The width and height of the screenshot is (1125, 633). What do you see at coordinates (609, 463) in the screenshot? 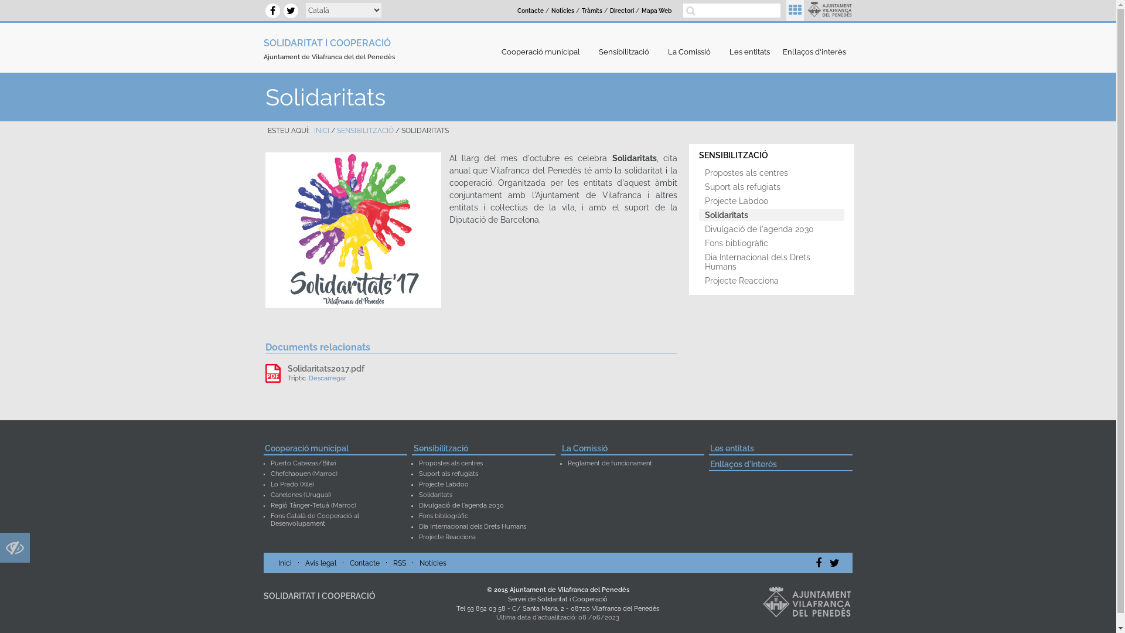
I see `Reglament de funcionament` at bounding box center [609, 463].